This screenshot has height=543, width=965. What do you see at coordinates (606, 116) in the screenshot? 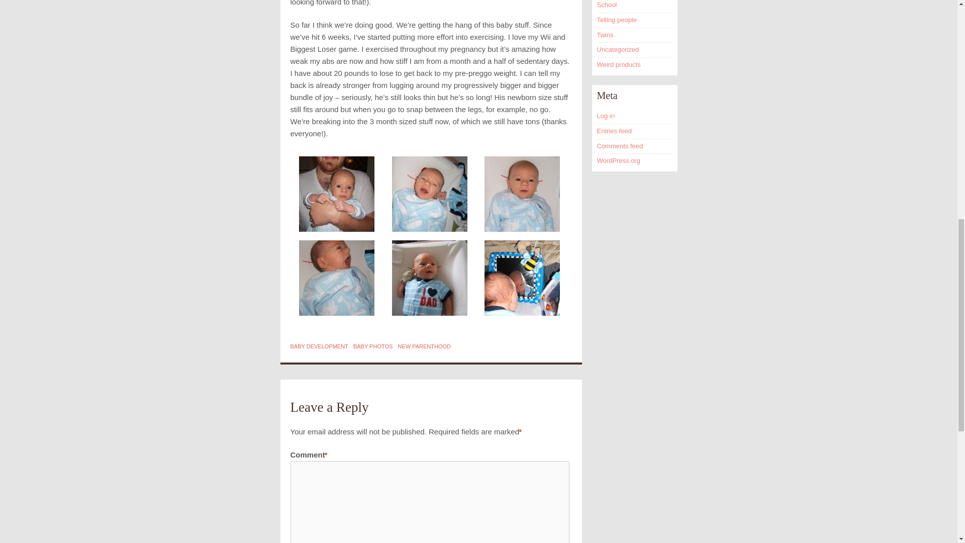
I see `Log in` at bounding box center [606, 116].